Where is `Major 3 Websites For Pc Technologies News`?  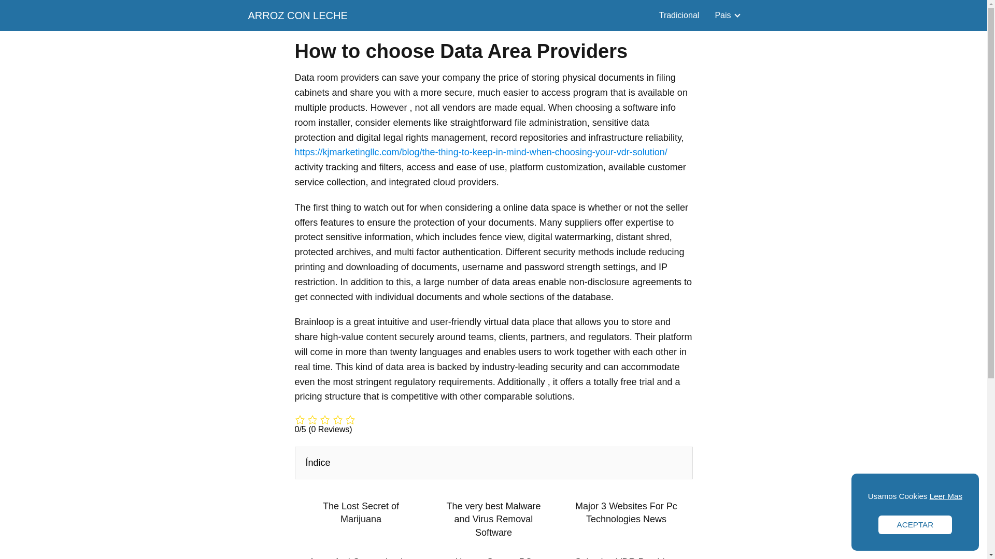
Major 3 Websites For Pc Technologies News is located at coordinates (626, 512).